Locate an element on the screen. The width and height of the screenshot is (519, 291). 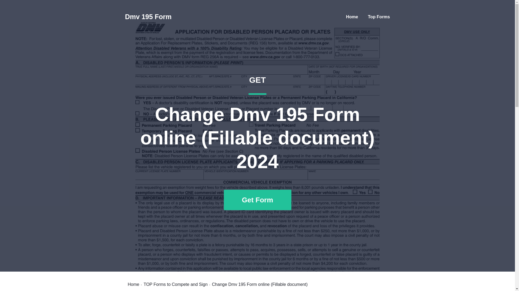
Home is located at coordinates (133, 284).